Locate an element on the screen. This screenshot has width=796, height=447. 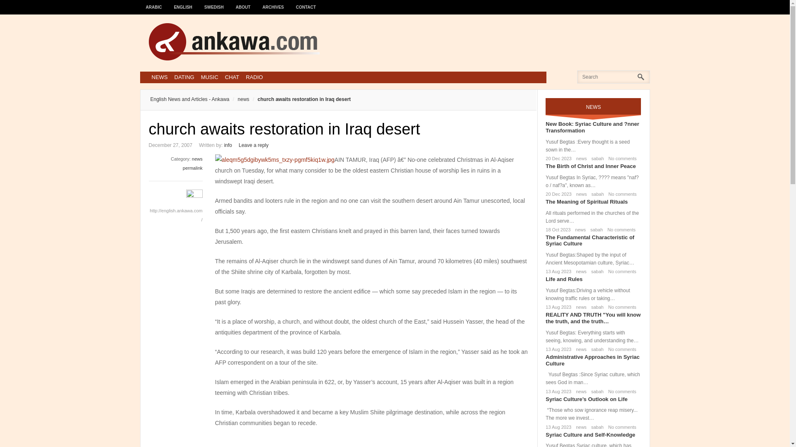
news is located at coordinates (580, 272).